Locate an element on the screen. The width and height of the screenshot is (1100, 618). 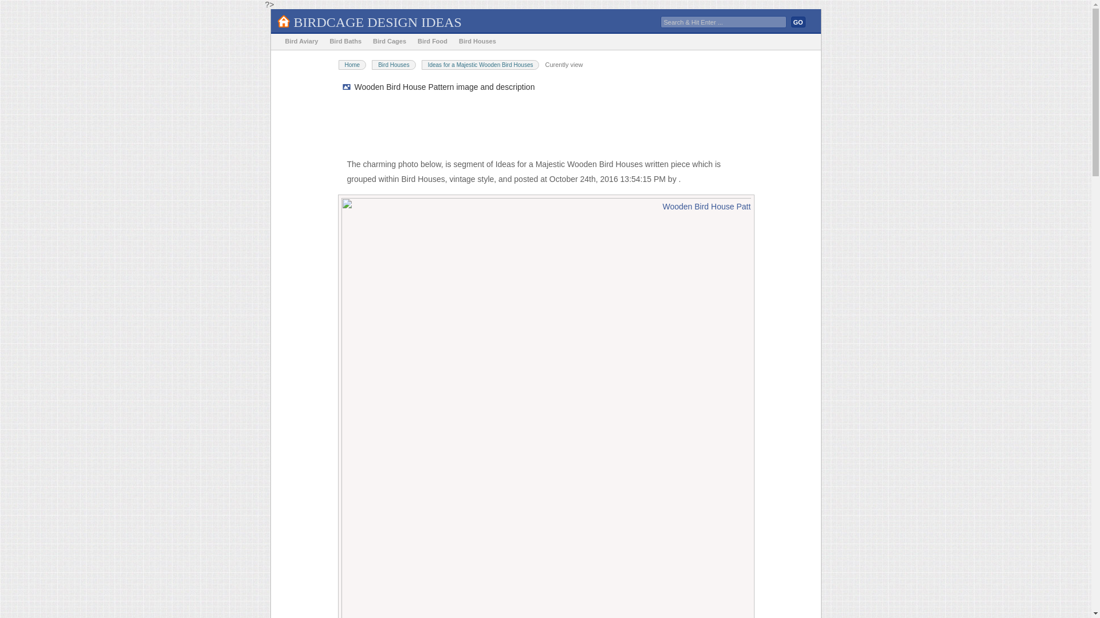
BIRDCAGE DESIGN IDEAS is located at coordinates (377, 22).